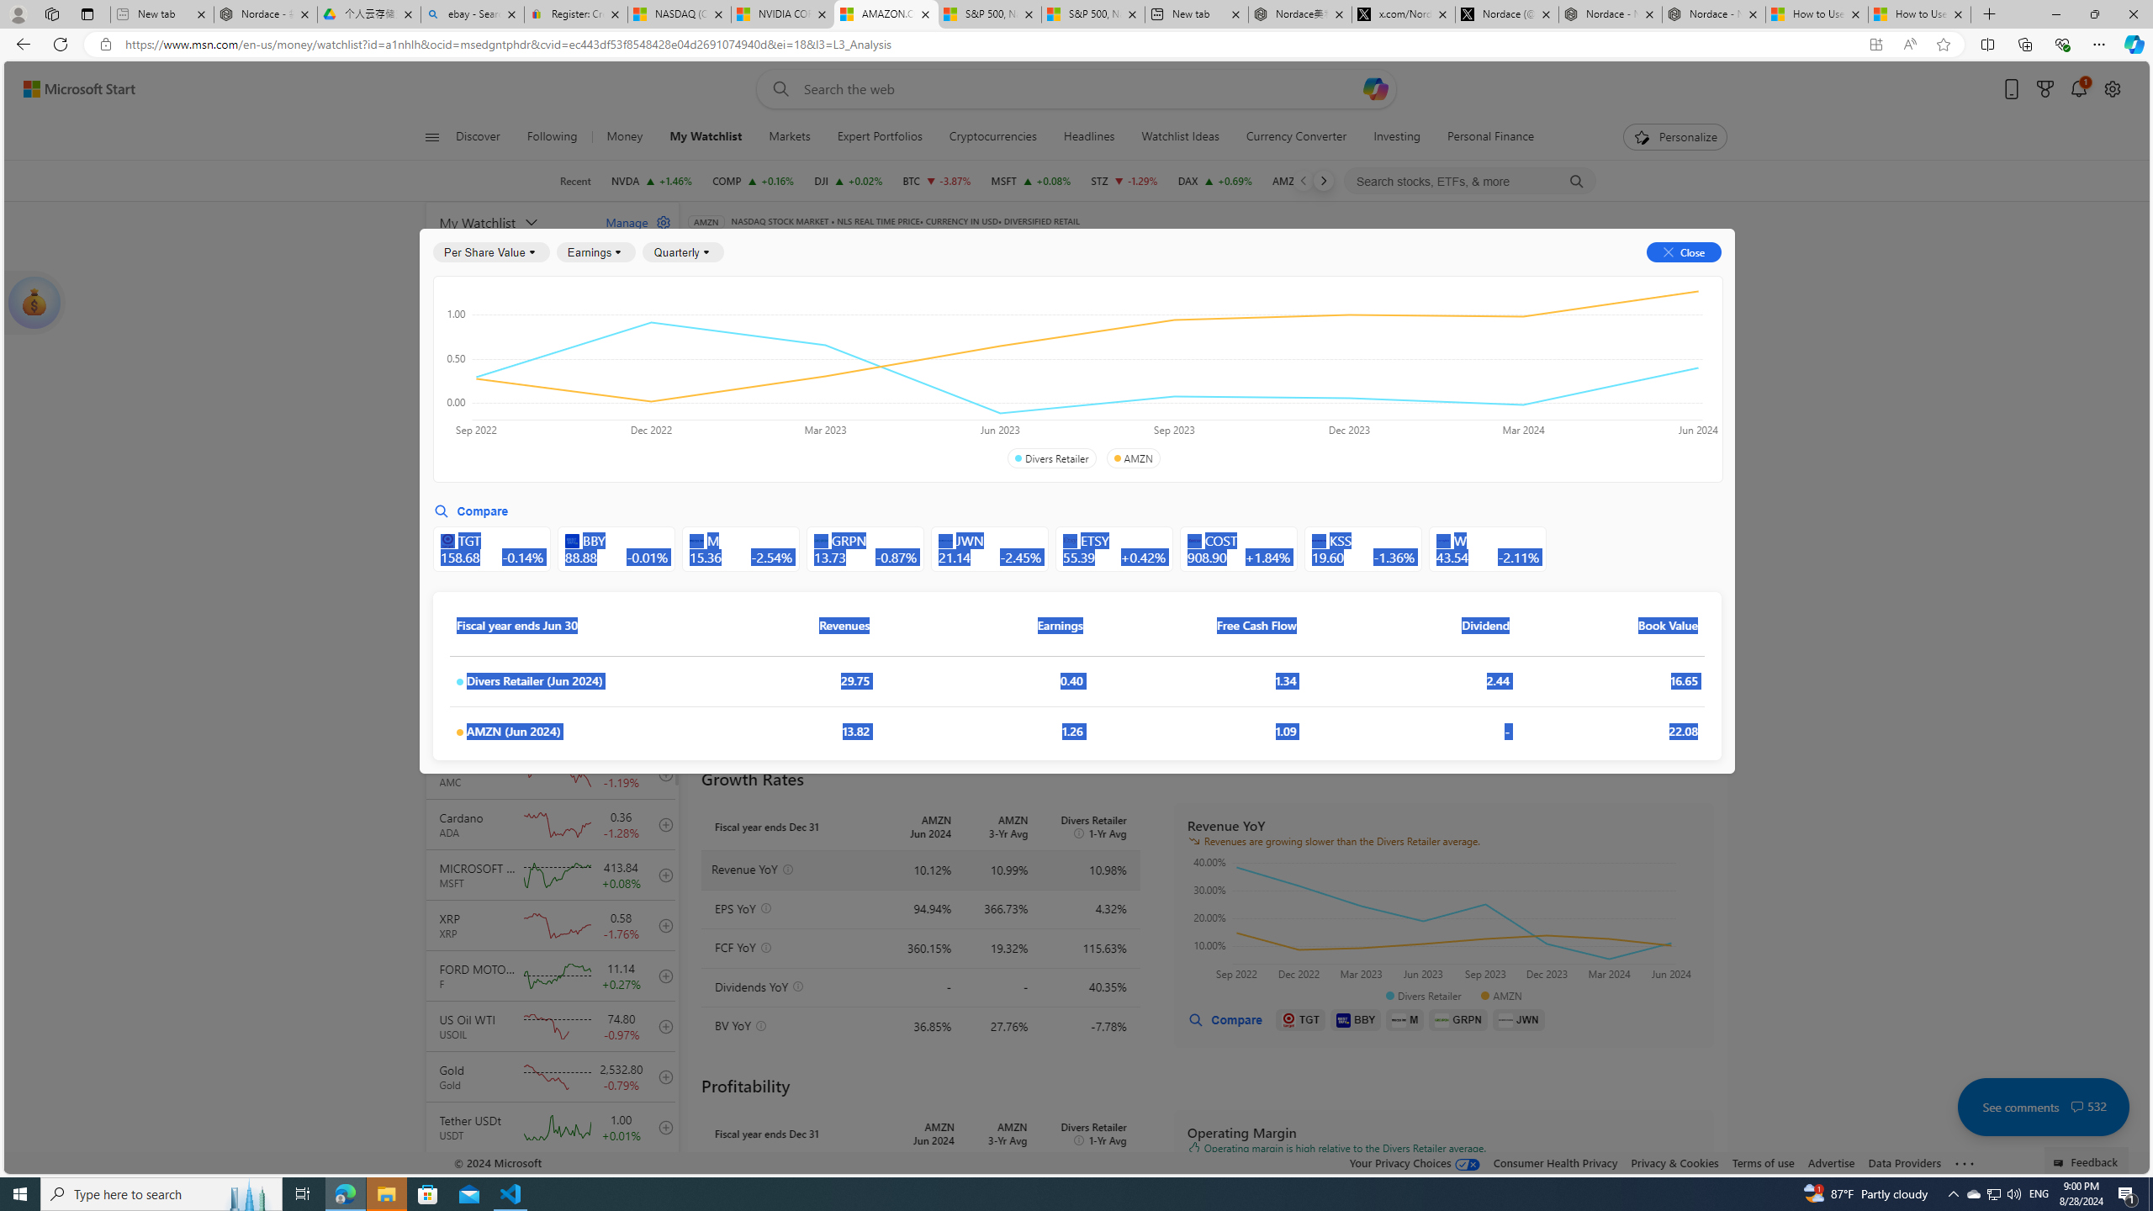 The image size is (2153, 1211). I want to click on Advertise, so click(1830, 1162).